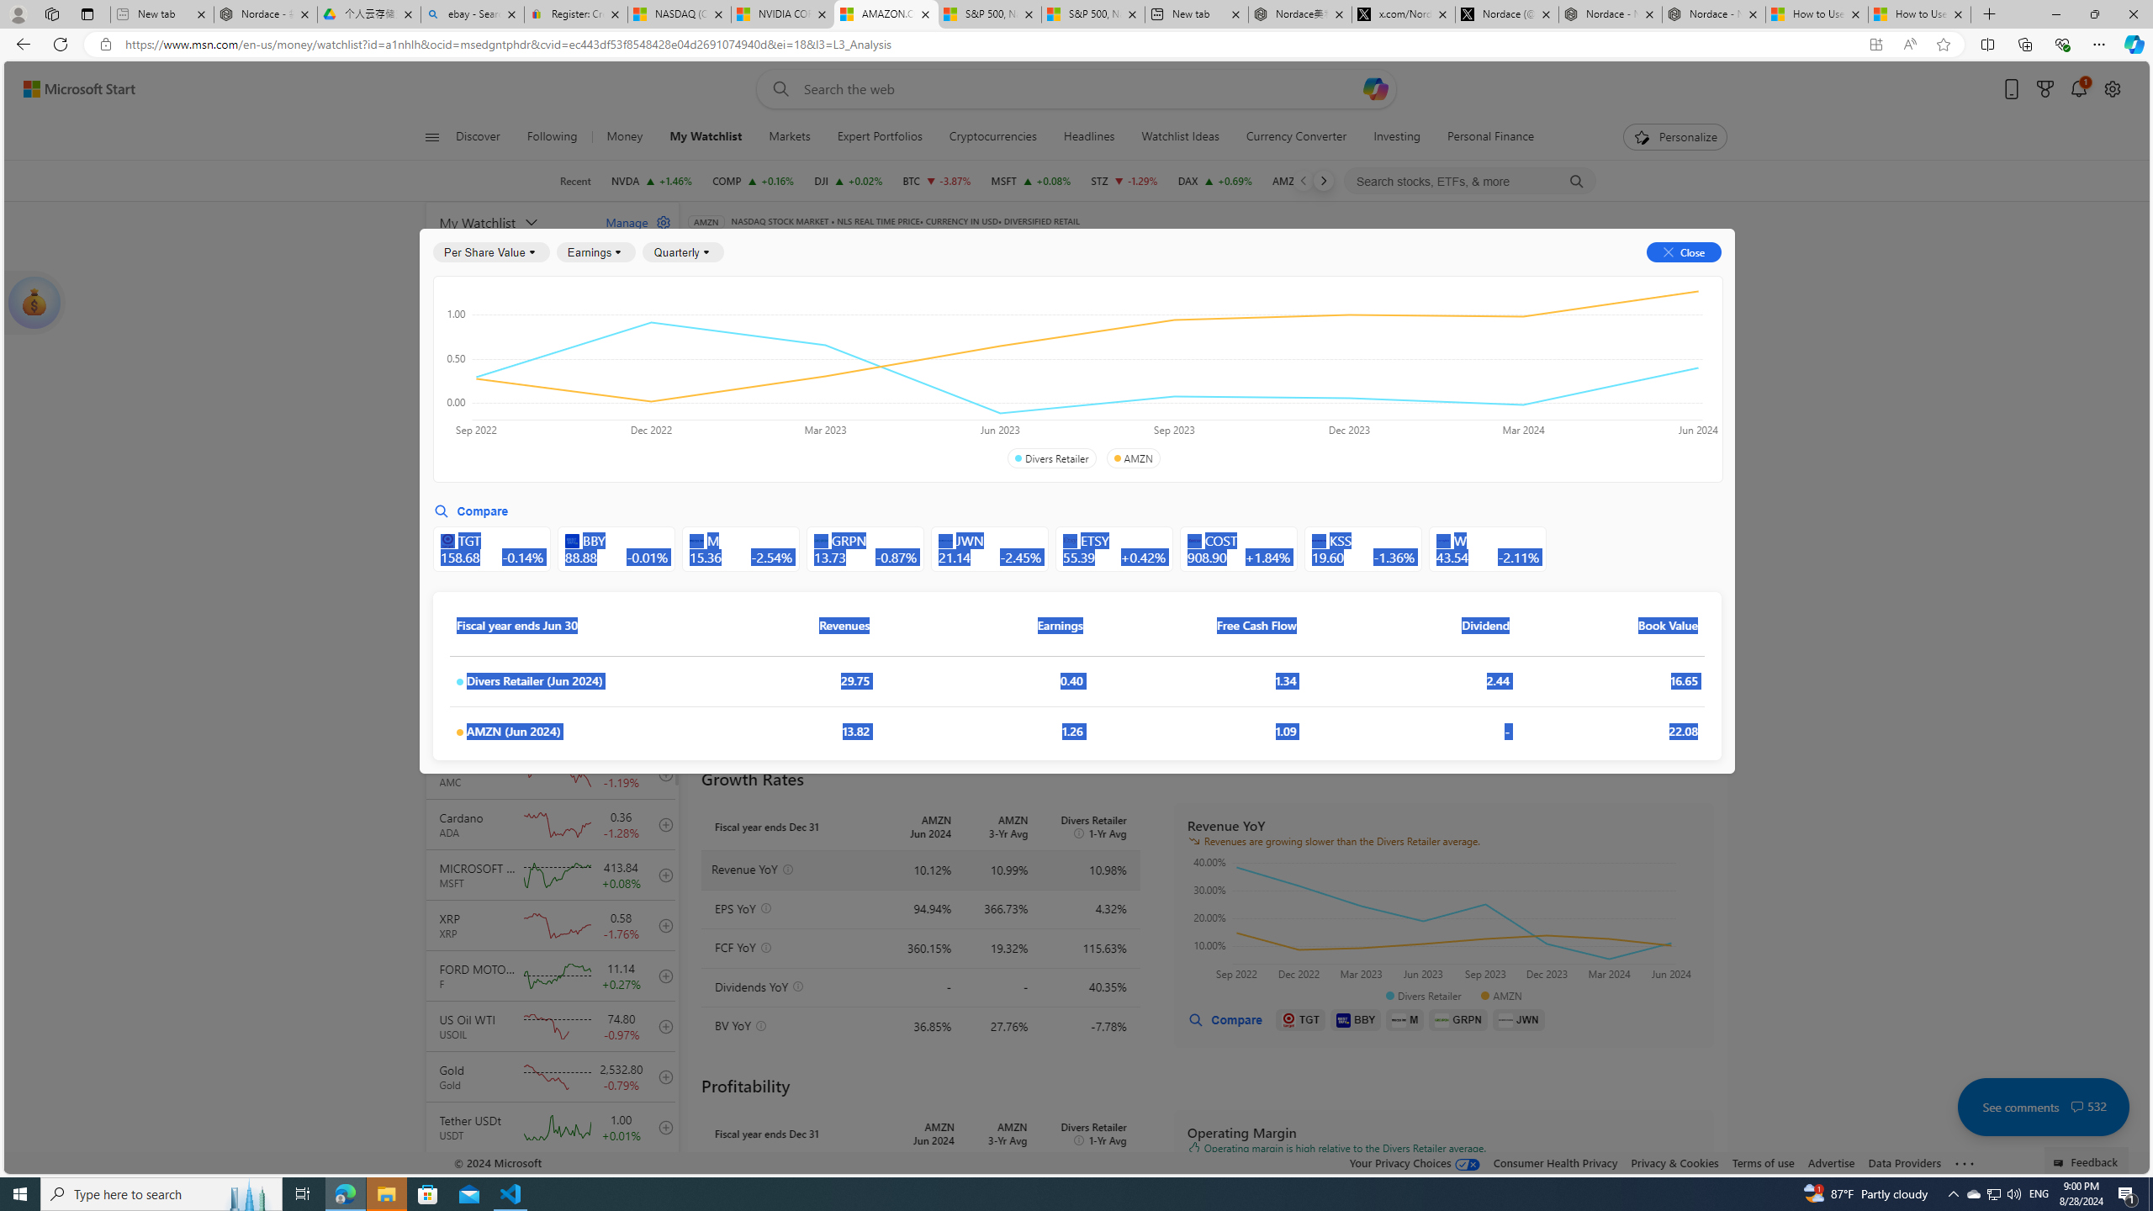 The image size is (2153, 1211). I want to click on Advertise, so click(1830, 1162).